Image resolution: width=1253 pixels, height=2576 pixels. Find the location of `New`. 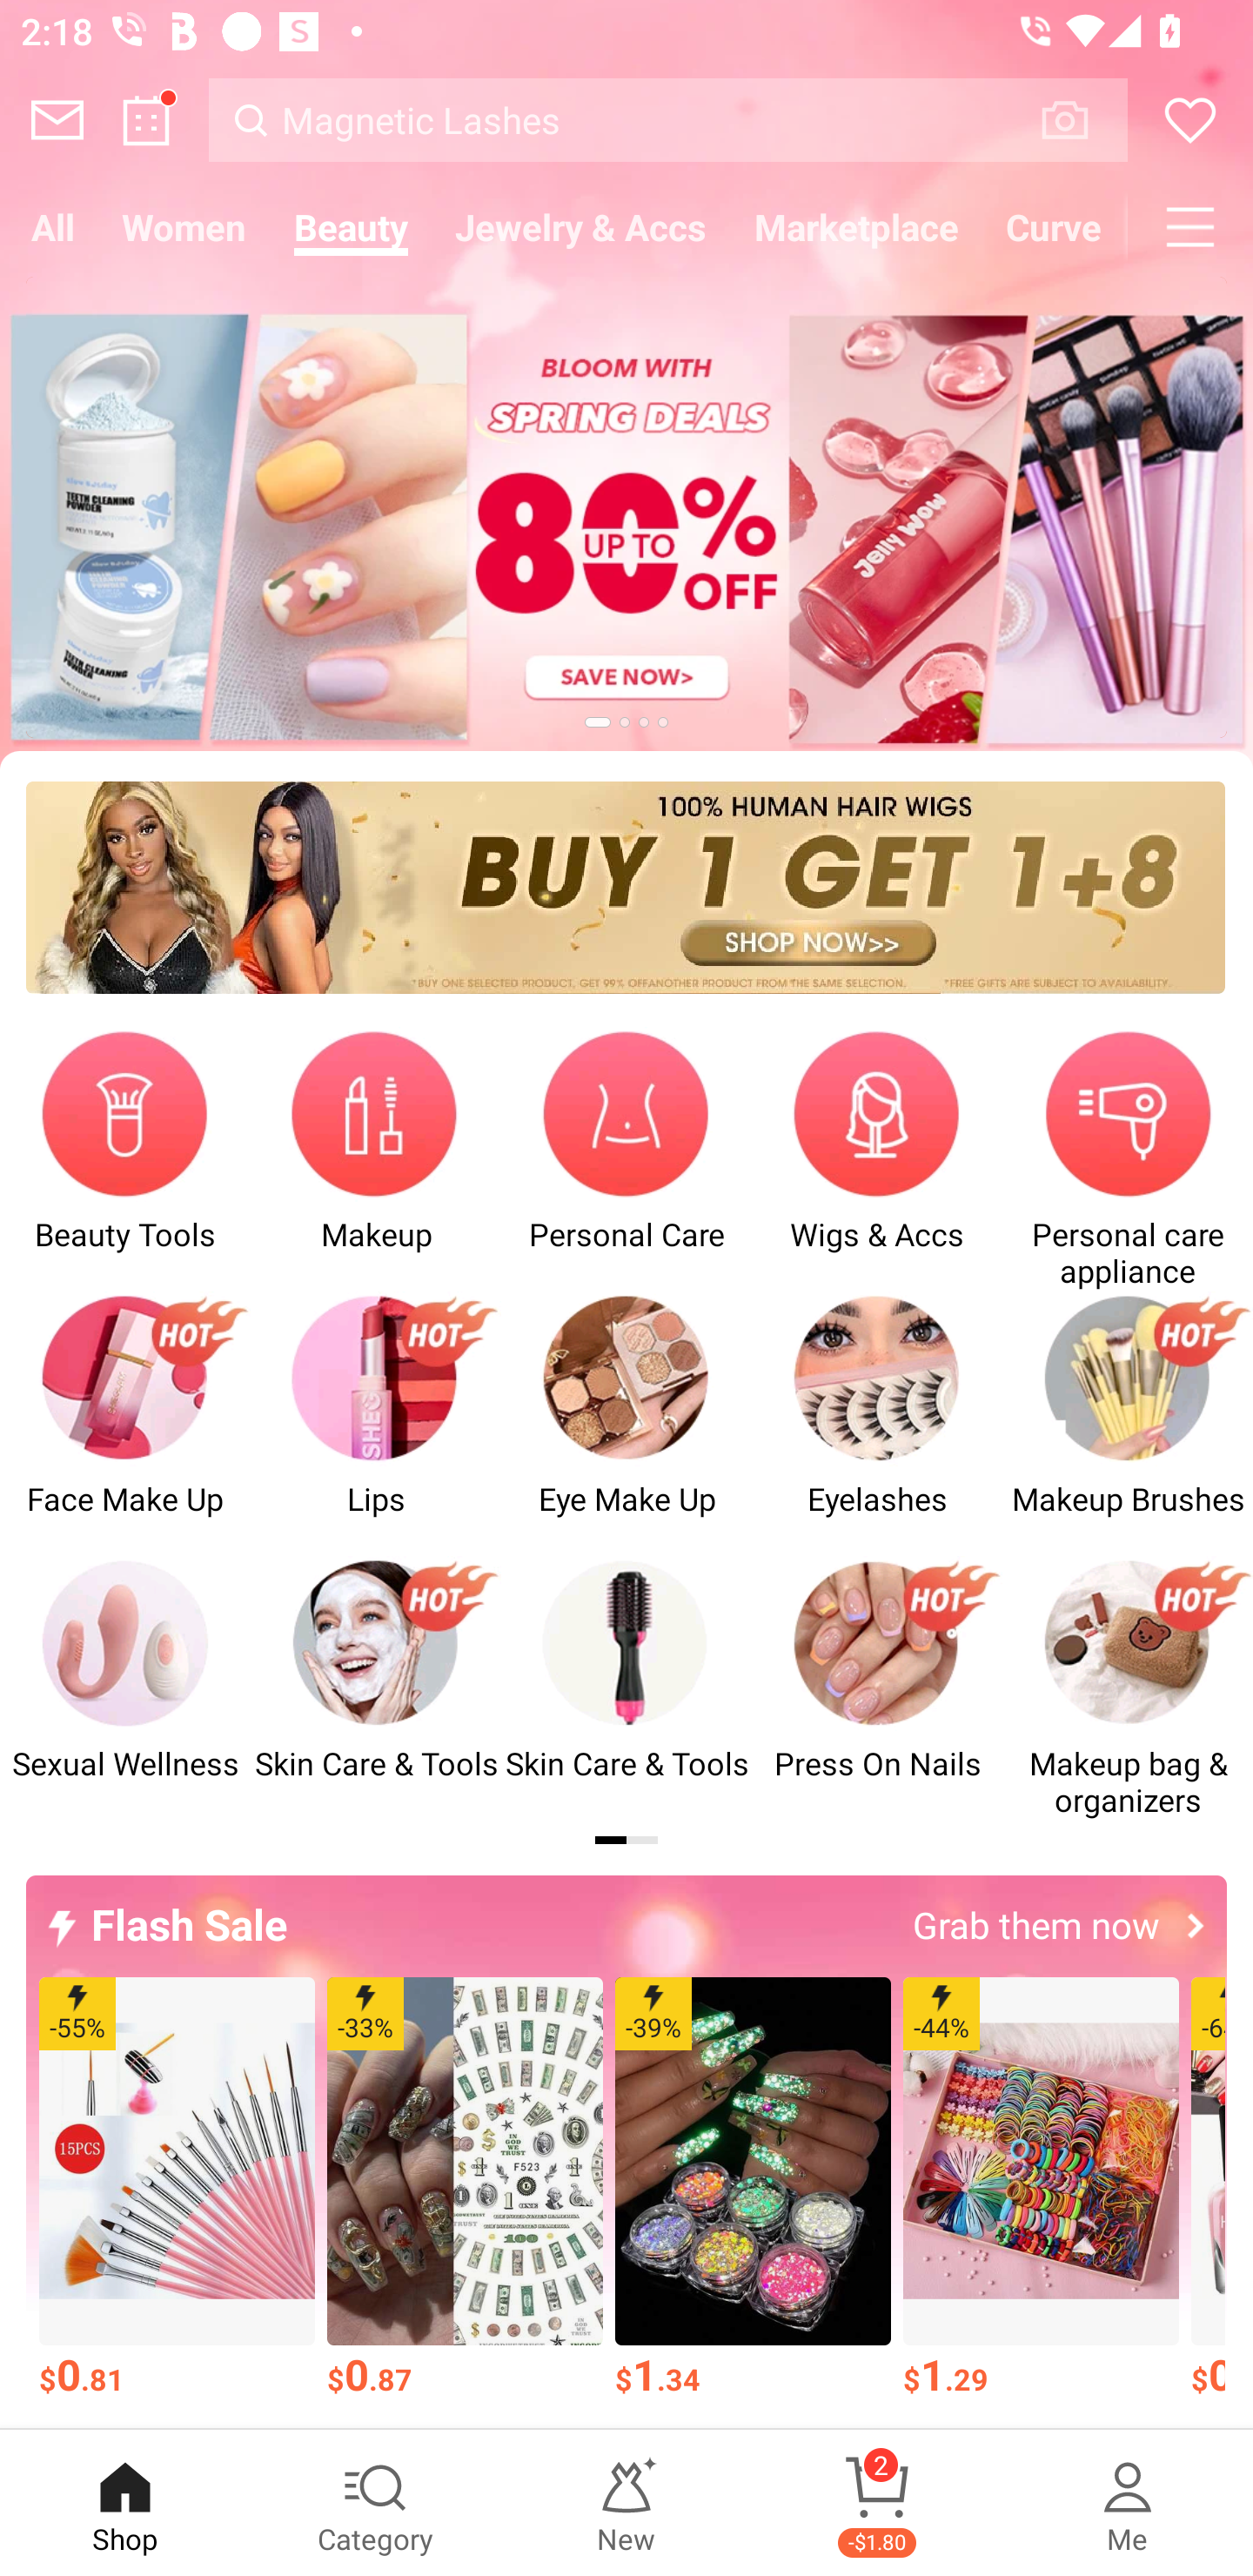

New is located at coordinates (626, 2503).